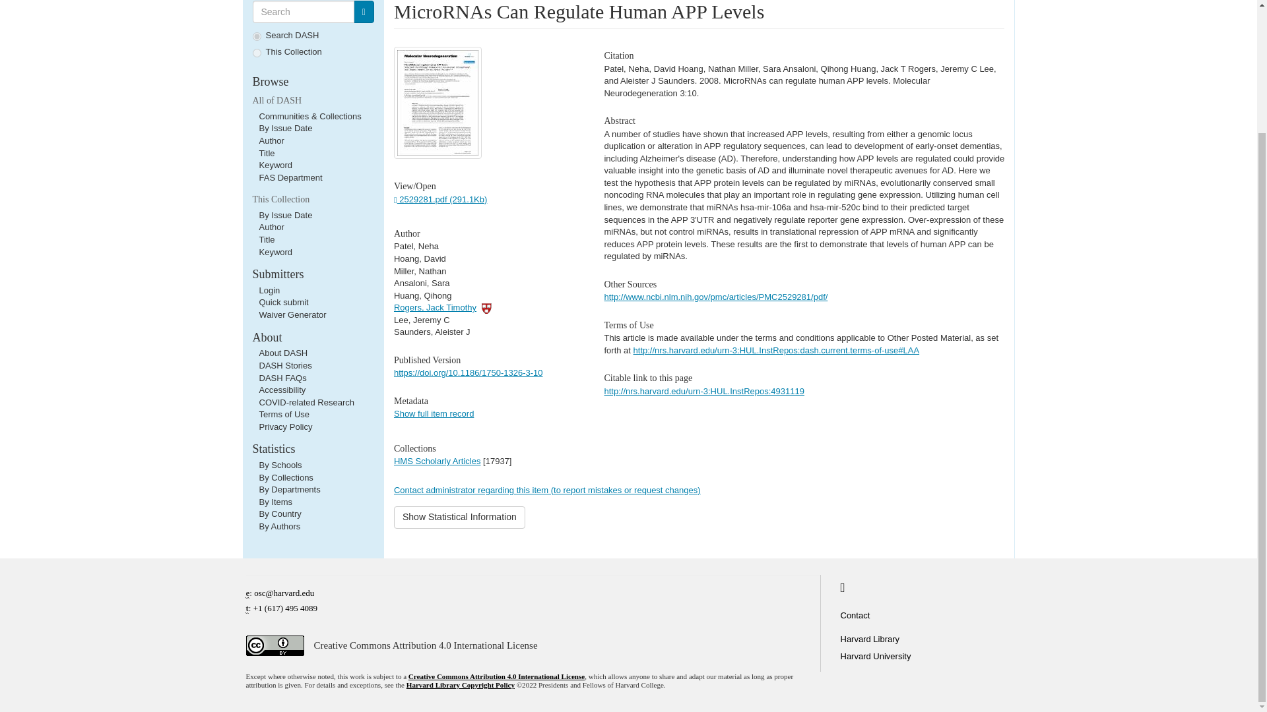 This screenshot has height=712, width=1267. What do you see at coordinates (275, 252) in the screenshot?
I see `Keyword` at bounding box center [275, 252].